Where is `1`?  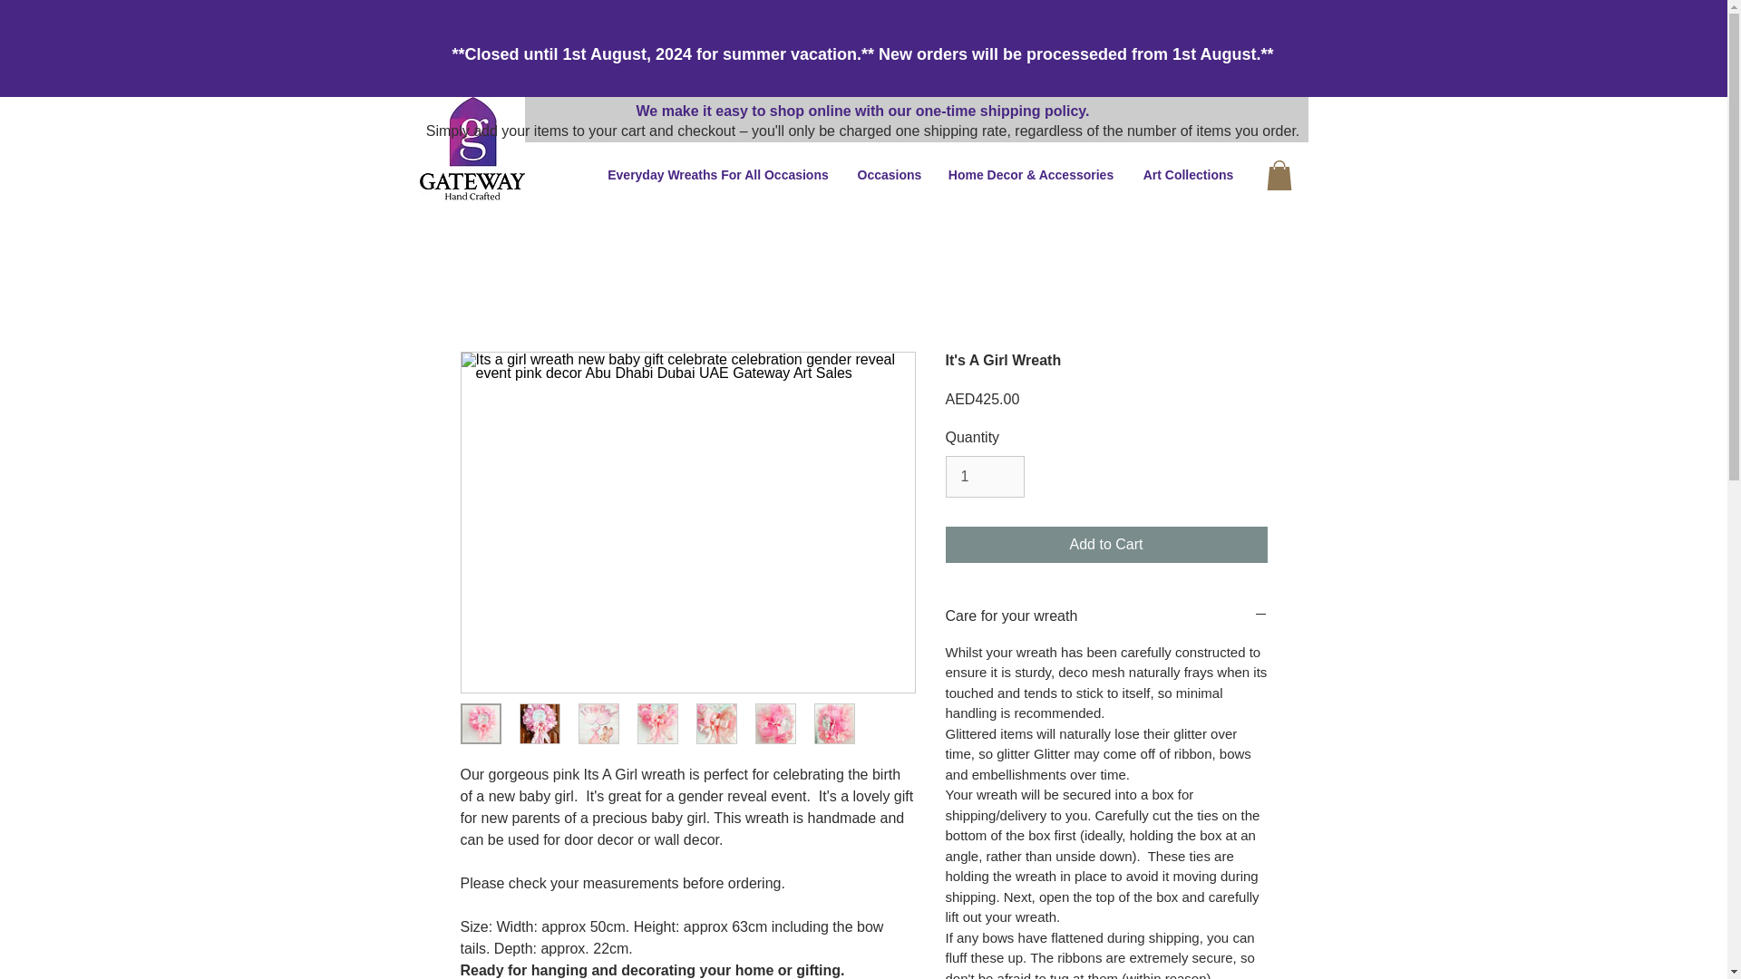
1 is located at coordinates (984, 477).